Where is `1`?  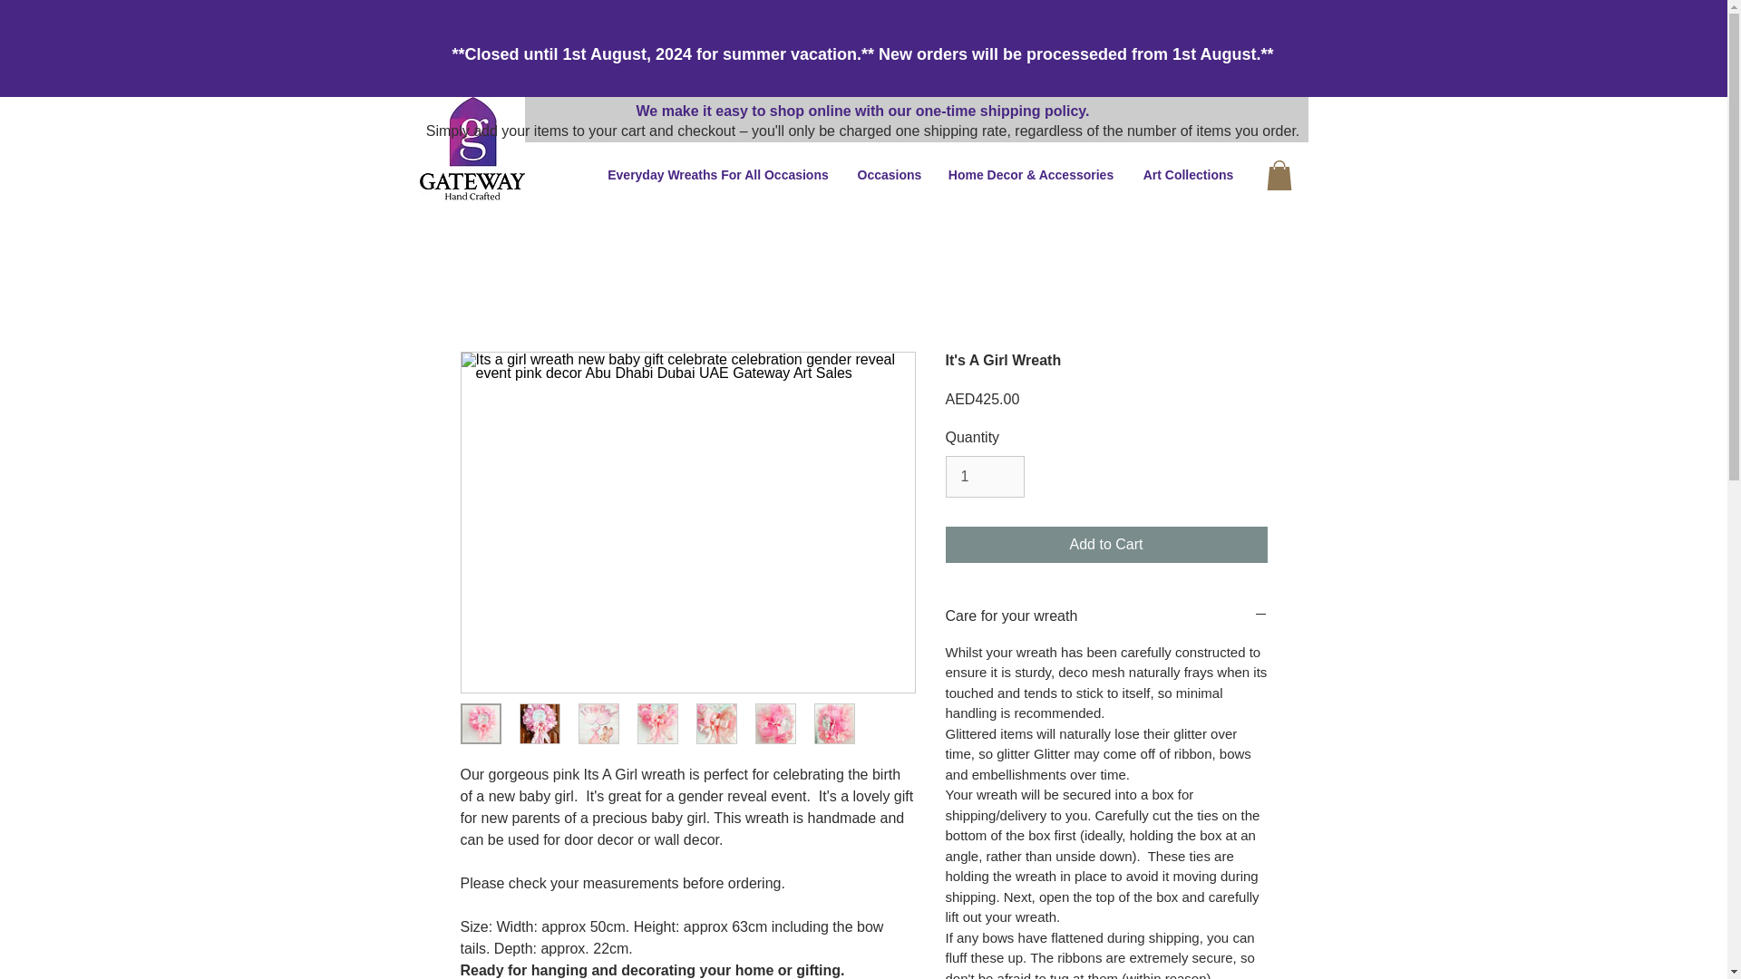
1 is located at coordinates (984, 477).